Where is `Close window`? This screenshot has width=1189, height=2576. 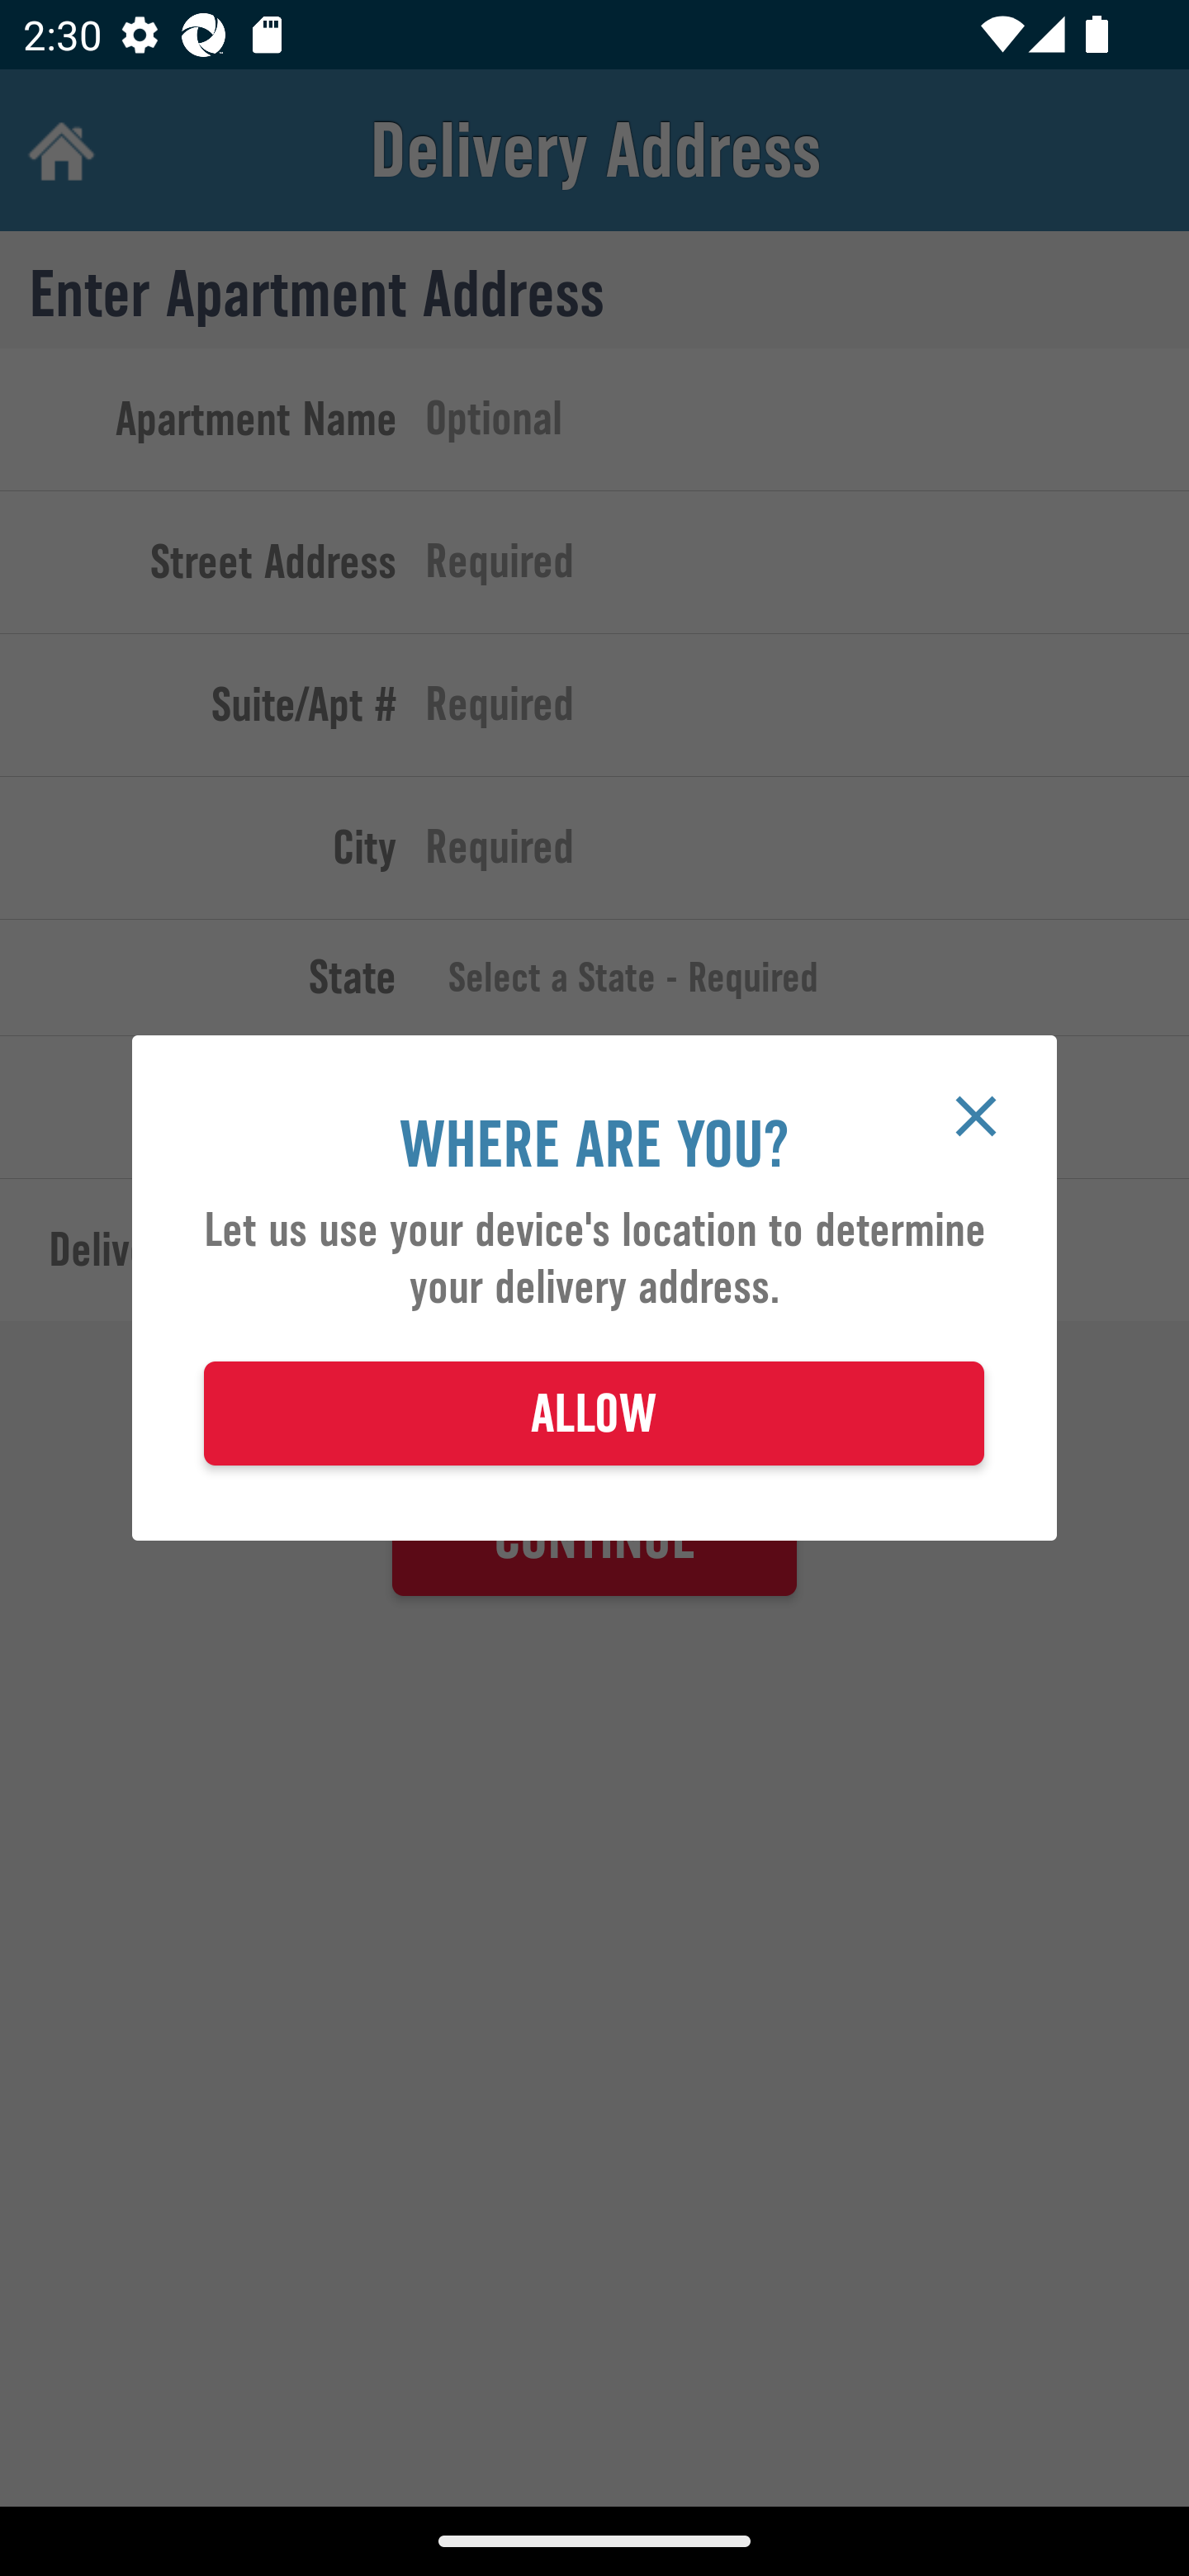 Close window is located at coordinates (976, 1116).